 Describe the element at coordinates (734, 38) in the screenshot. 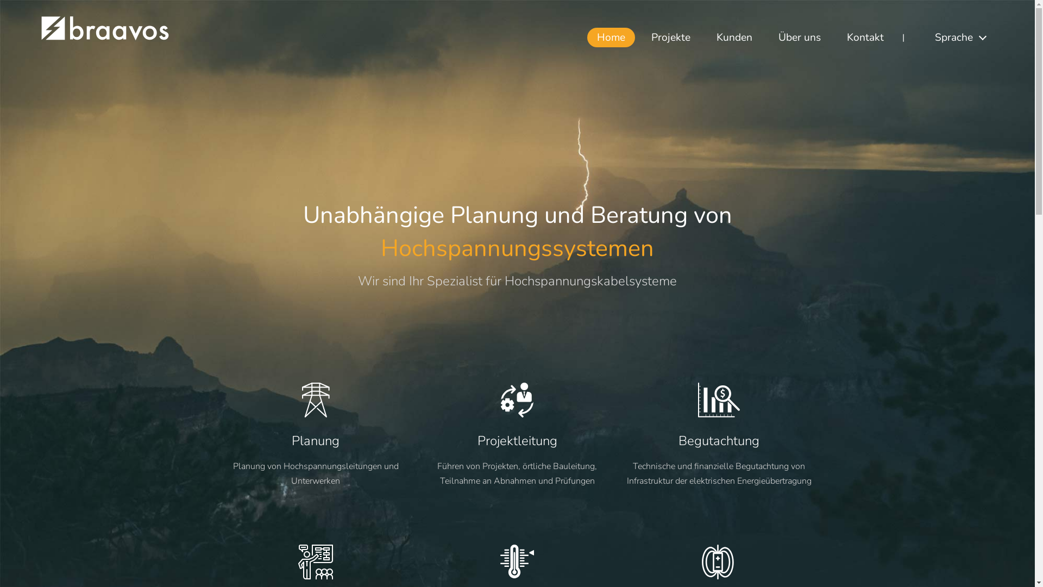

I see `Kunden` at that location.